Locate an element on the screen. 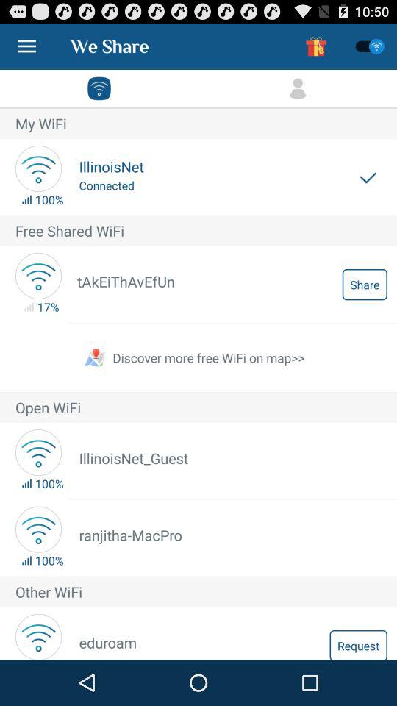 The height and width of the screenshot is (706, 397). launch icon to the right of the eduroam is located at coordinates (358, 644).